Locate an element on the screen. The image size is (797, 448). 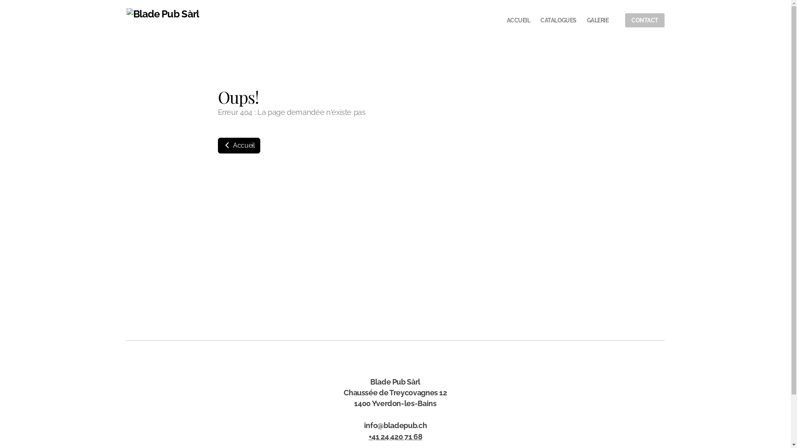
+41 24 420 71 68 is located at coordinates (395, 436).